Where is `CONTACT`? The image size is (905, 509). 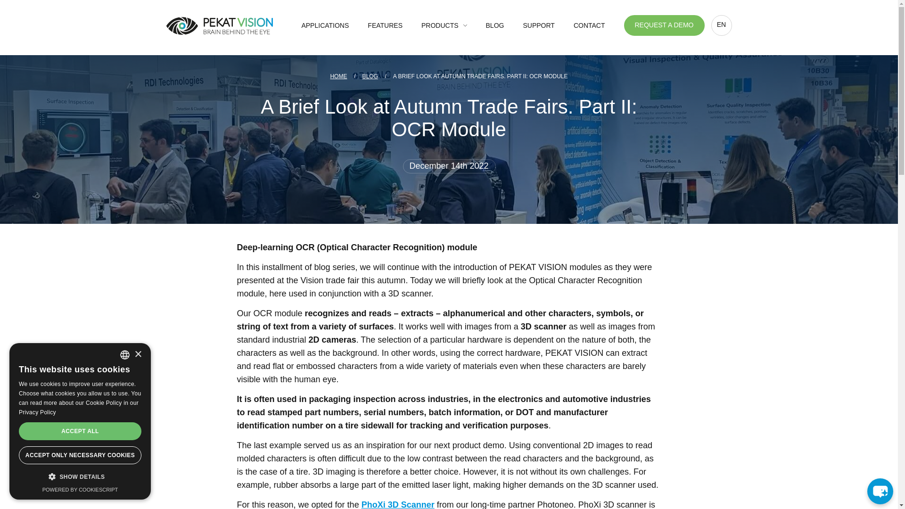 CONTACT is located at coordinates (589, 25).